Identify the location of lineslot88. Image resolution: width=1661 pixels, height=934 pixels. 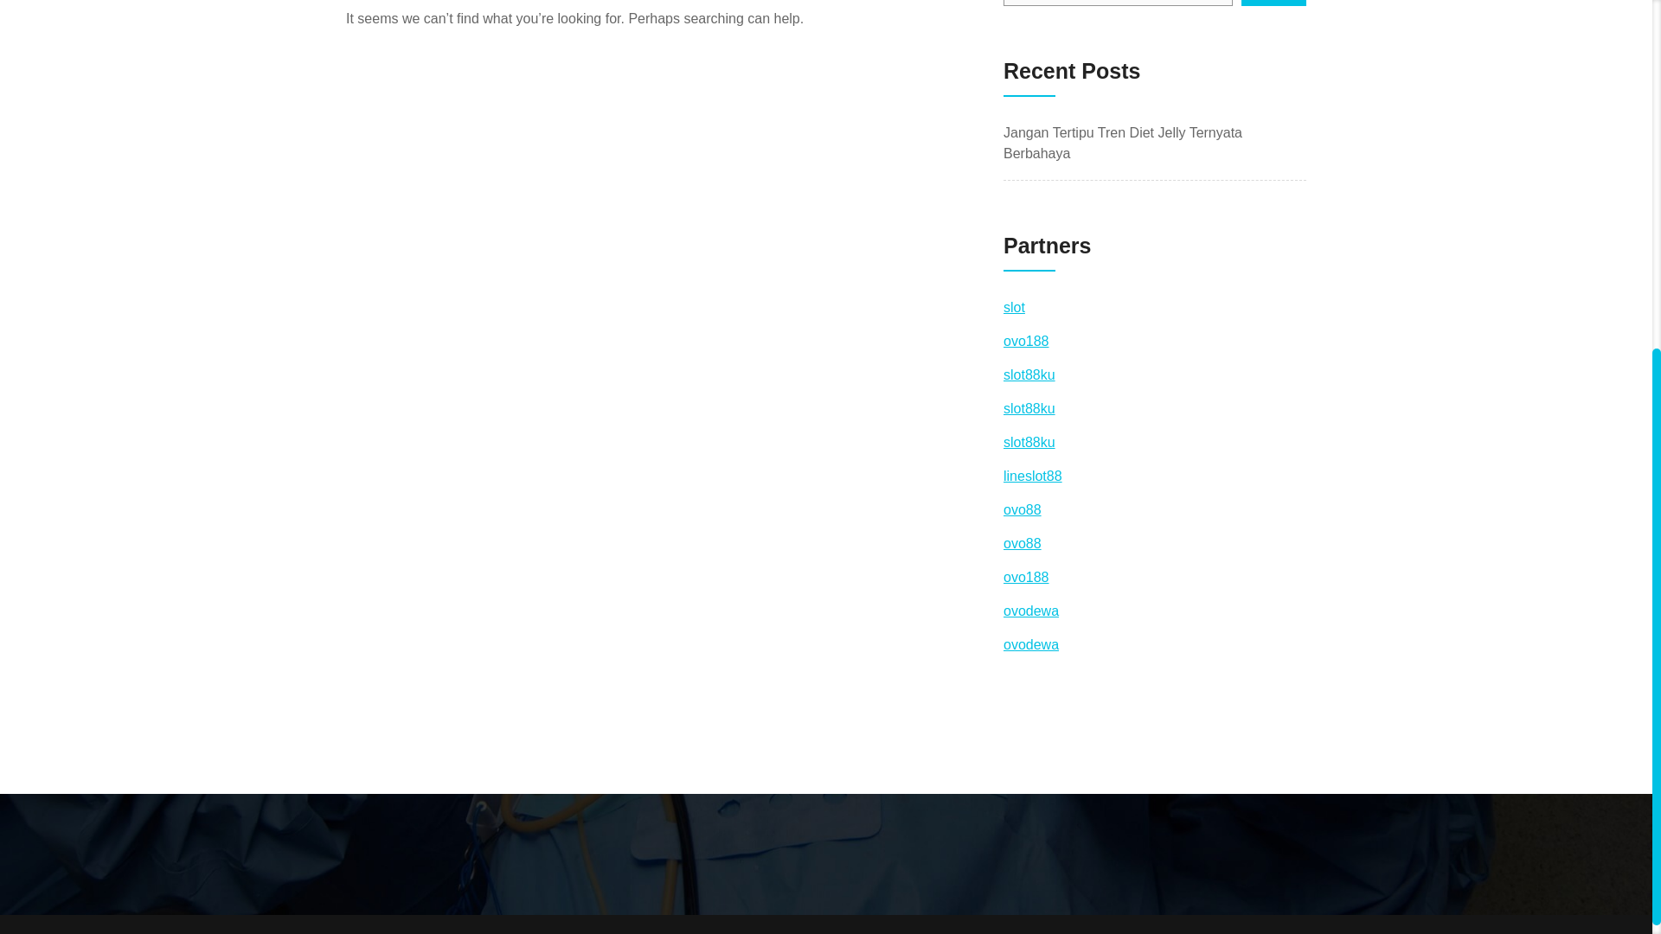
(1033, 476).